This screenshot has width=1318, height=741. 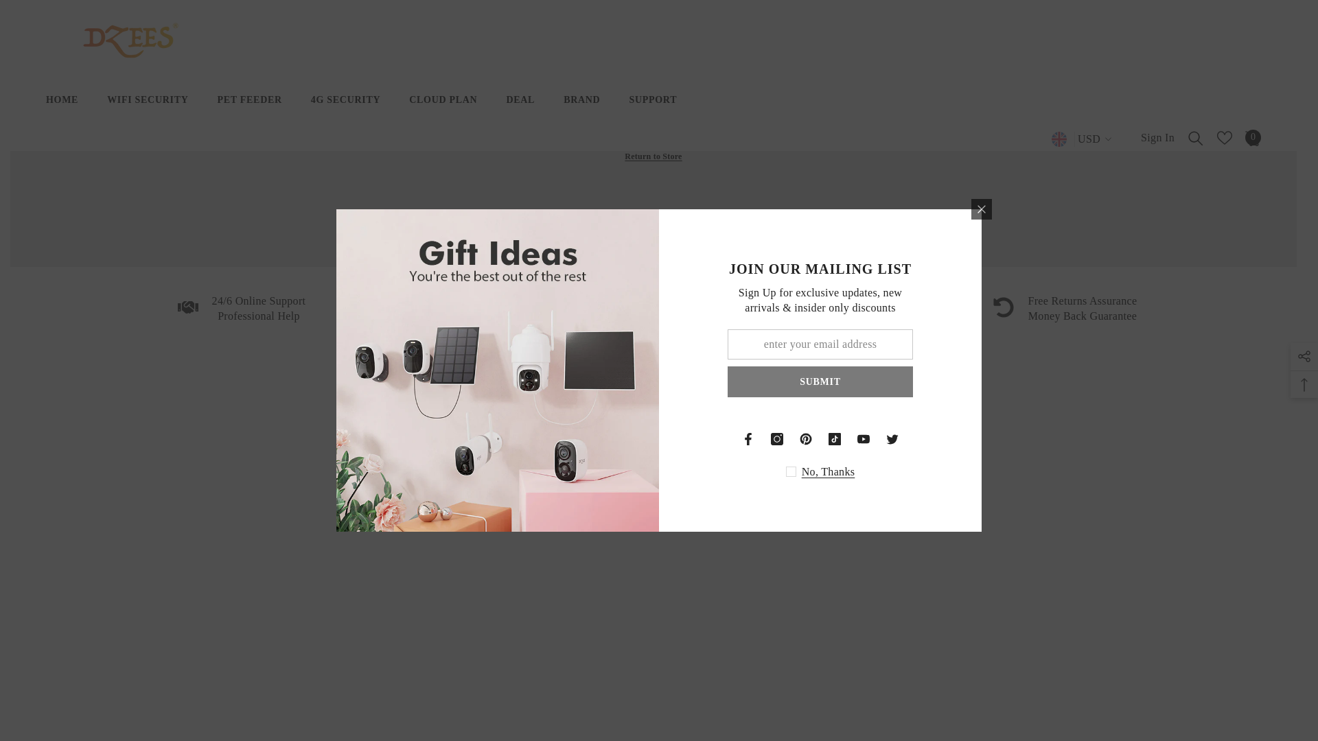 What do you see at coordinates (878, 701) in the screenshot?
I see `Apple Pay` at bounding box center [878, 701].